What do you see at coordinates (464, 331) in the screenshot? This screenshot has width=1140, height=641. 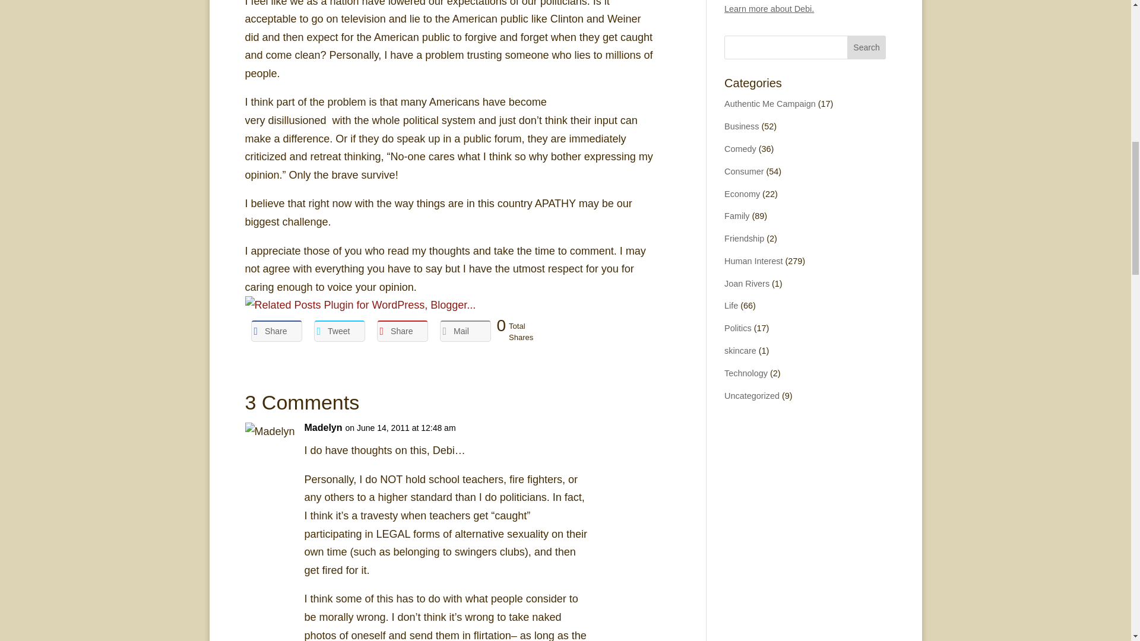 I see `Share it on Email` at bounding box center [464, 331].